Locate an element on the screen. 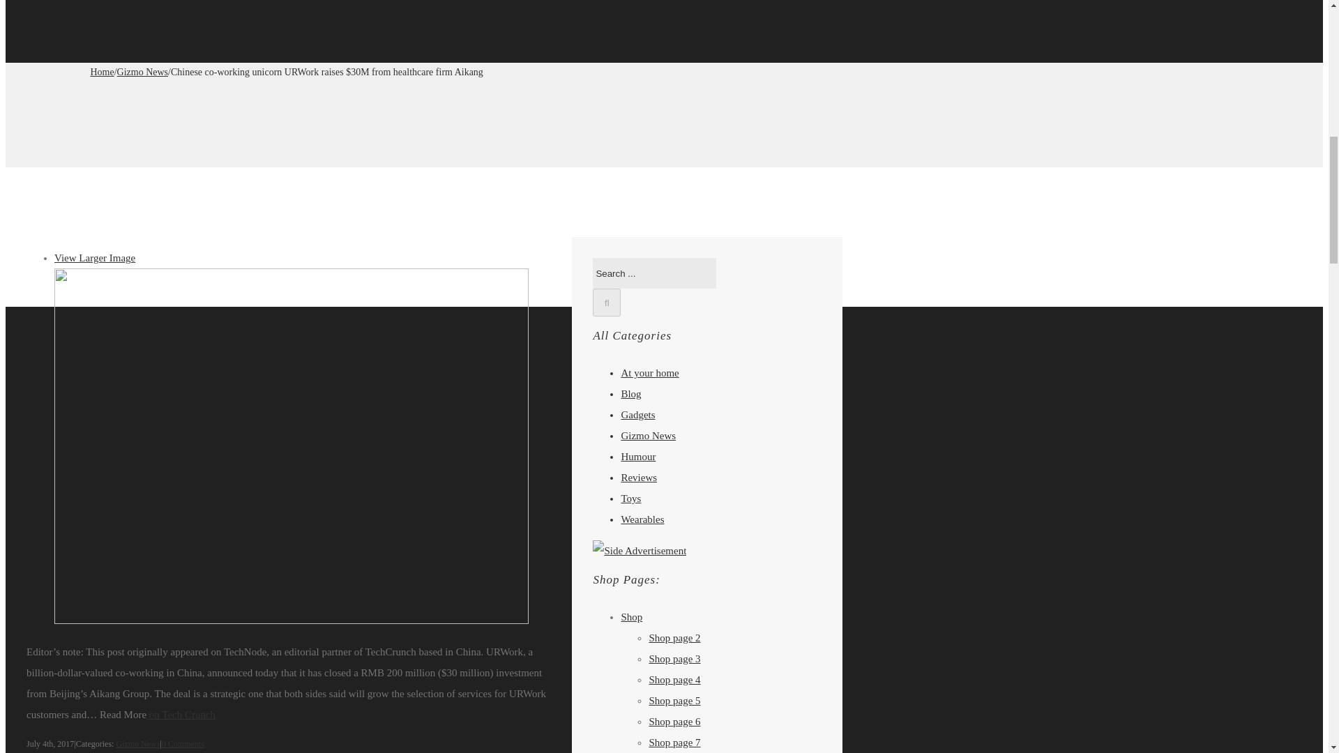 The width and height of the screenshot is (1339, 753). Home is located at coordinates (102, 73).